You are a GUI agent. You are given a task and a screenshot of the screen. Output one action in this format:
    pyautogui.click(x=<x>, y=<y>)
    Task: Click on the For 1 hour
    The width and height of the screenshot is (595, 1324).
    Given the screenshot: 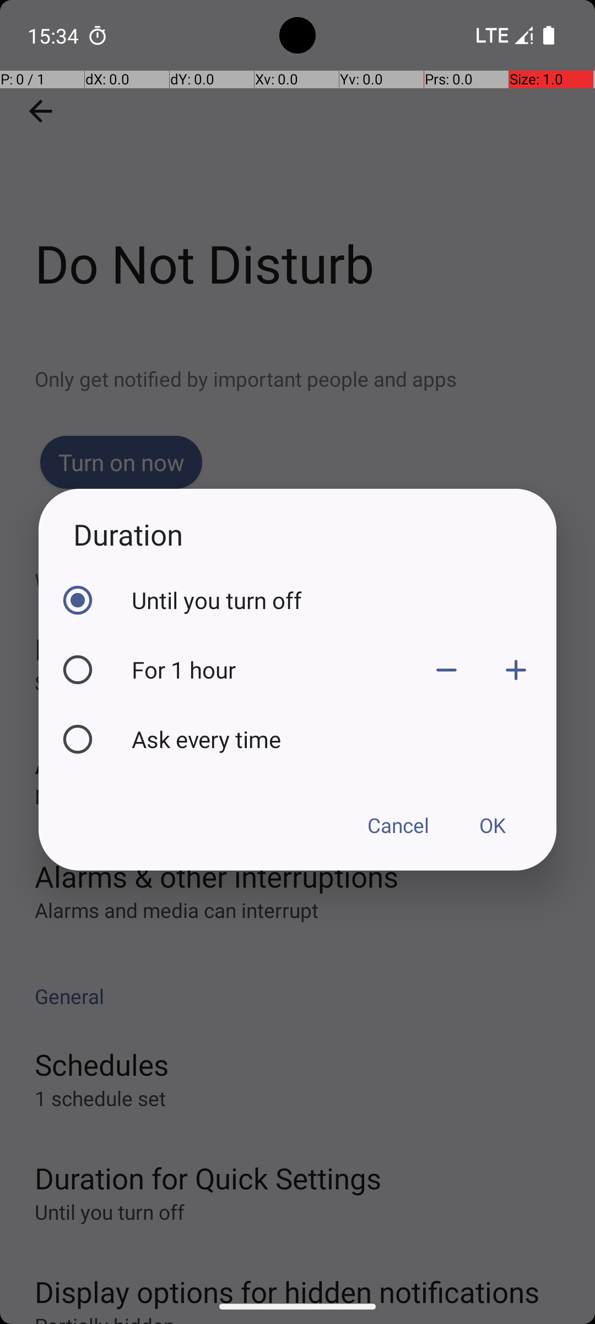 What is the action you would take?
    pyautogui.click(x=272, y=670)
    